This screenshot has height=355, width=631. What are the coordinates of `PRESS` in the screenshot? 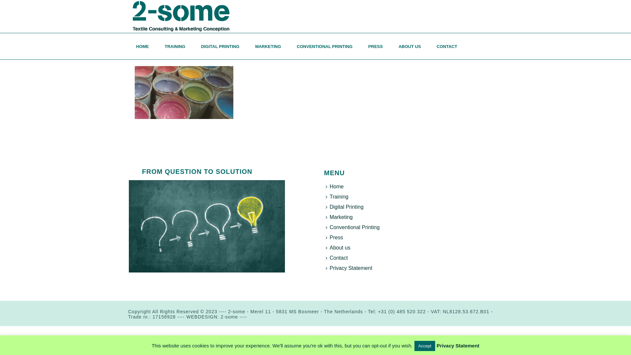 It's located at (376, 47).